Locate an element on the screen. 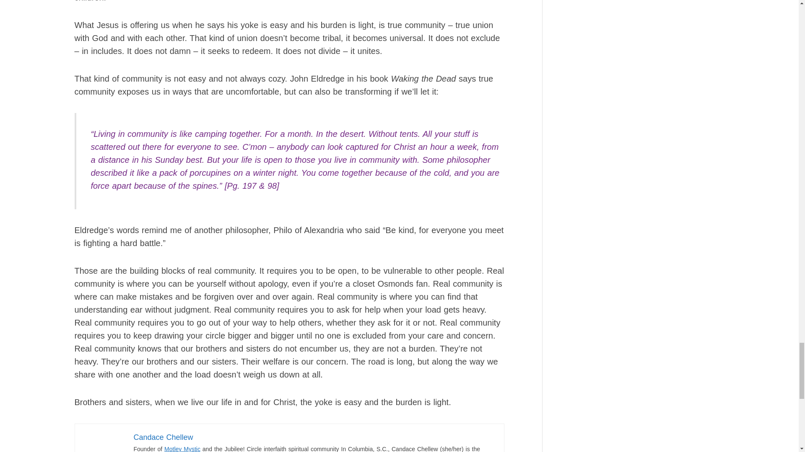 The height and width of the screenshot is (452, 805). What a Load! 1 is located at coordinates (104, 442).